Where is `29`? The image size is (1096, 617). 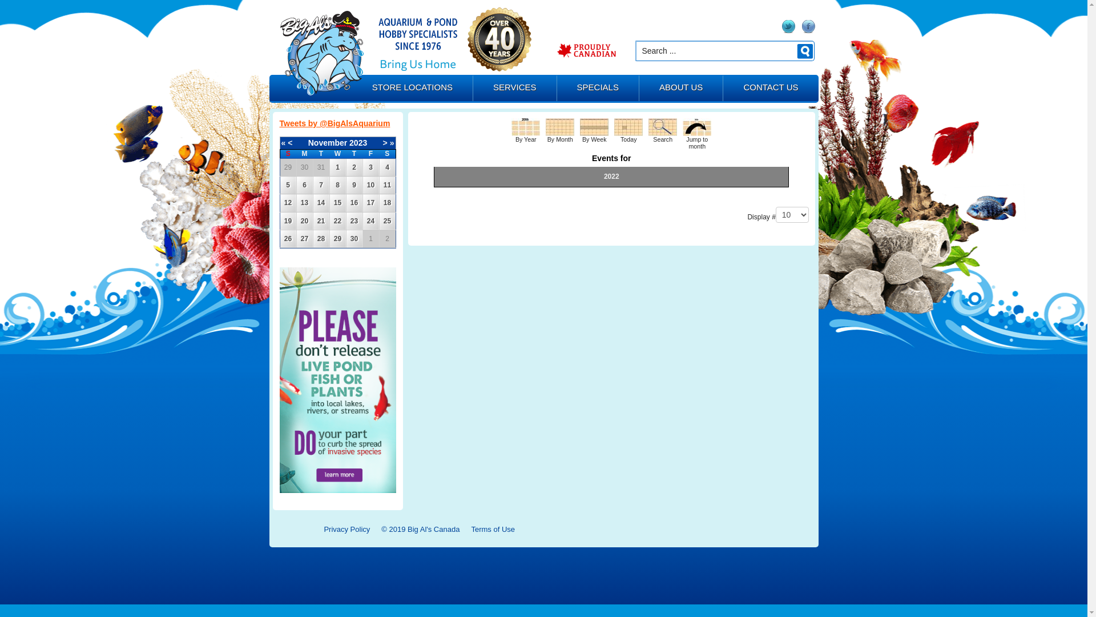 29 is located at coordinates (338, 239).